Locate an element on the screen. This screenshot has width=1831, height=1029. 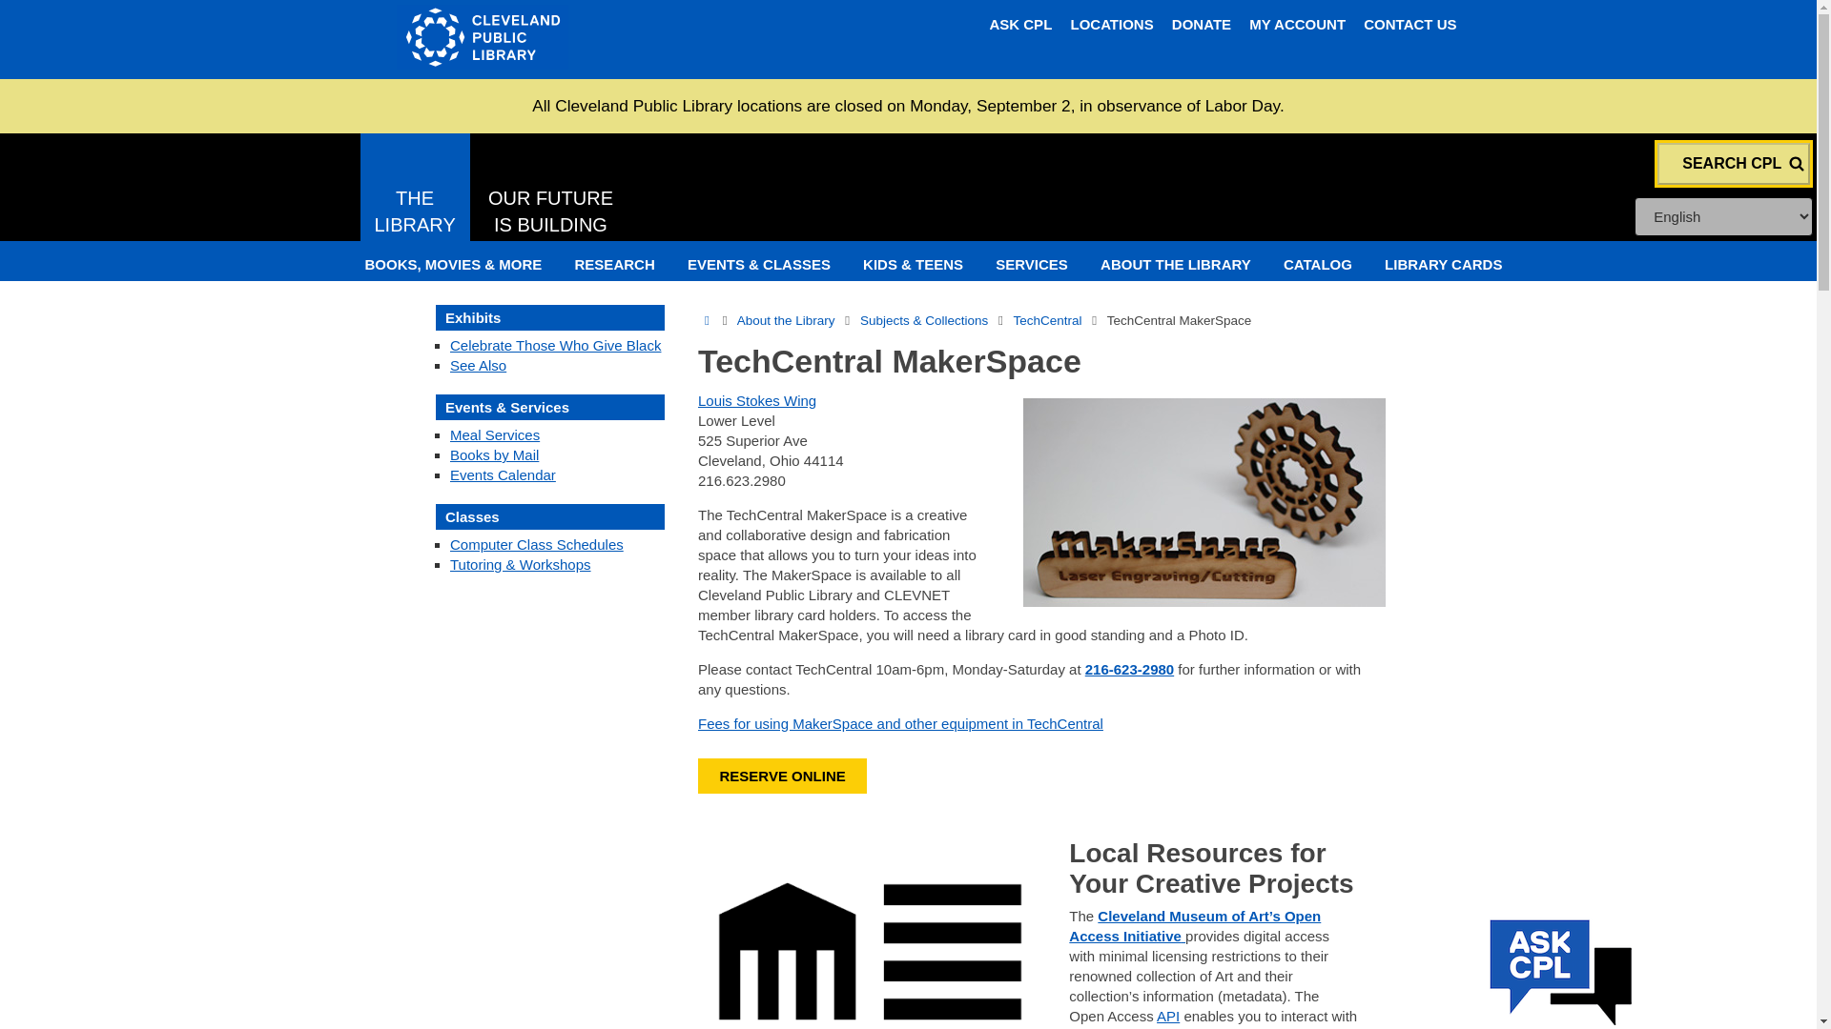
homepage of Cleveland Public Library is located at coordinates (1019, 24).